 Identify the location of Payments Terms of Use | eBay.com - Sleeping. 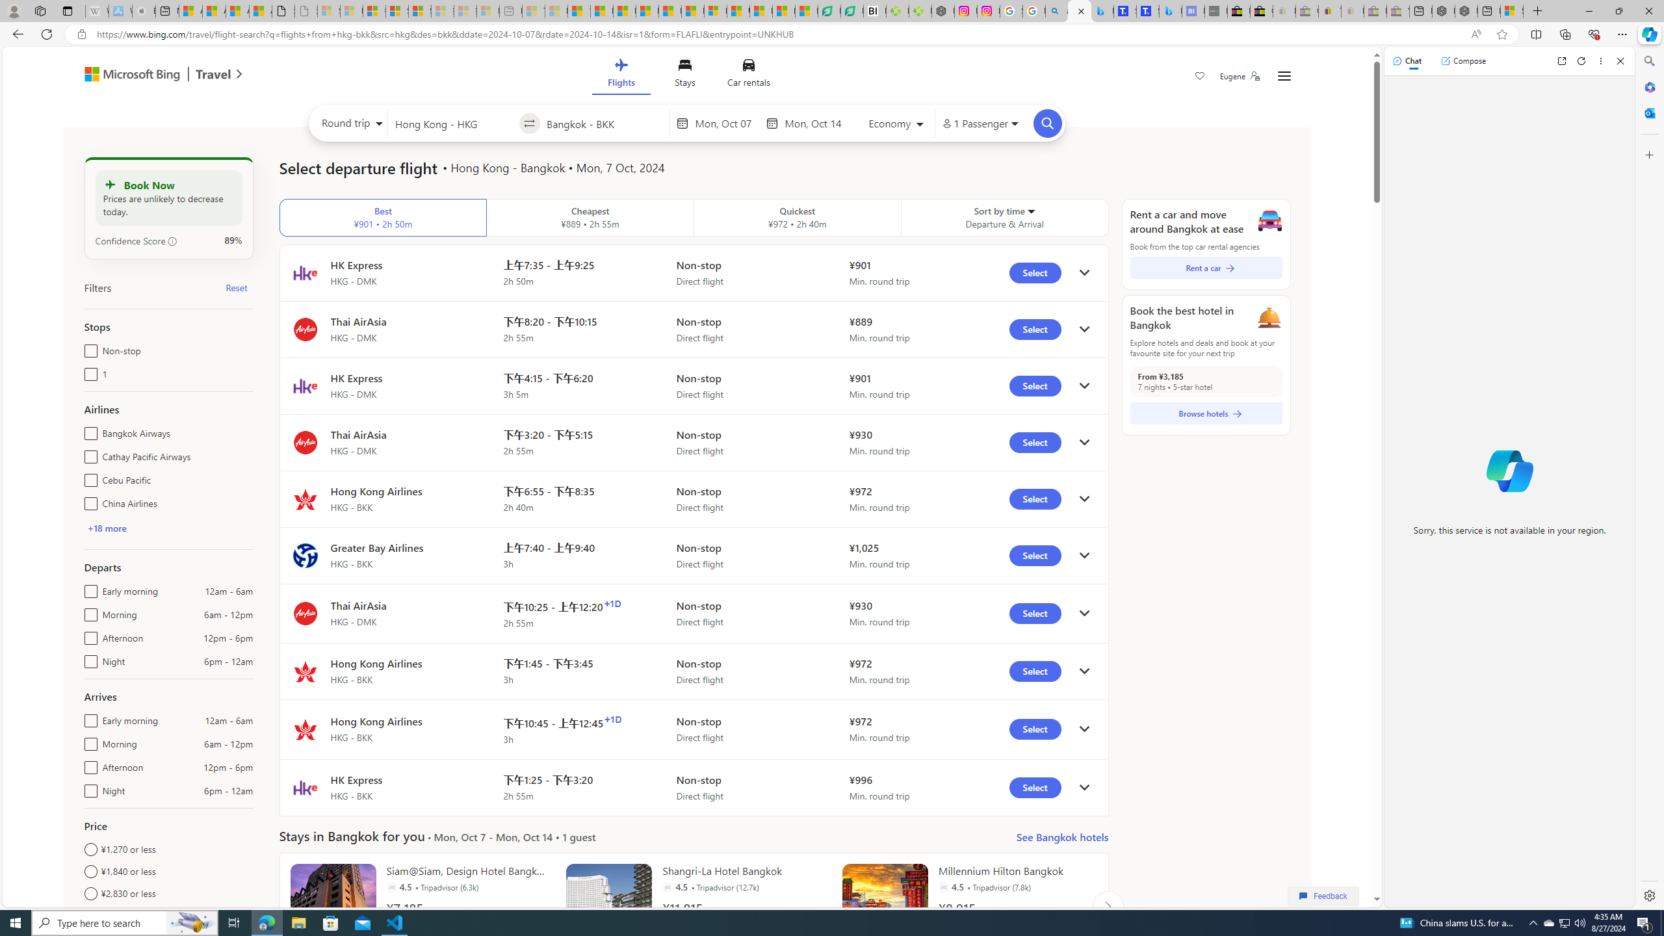
(1352, 11).